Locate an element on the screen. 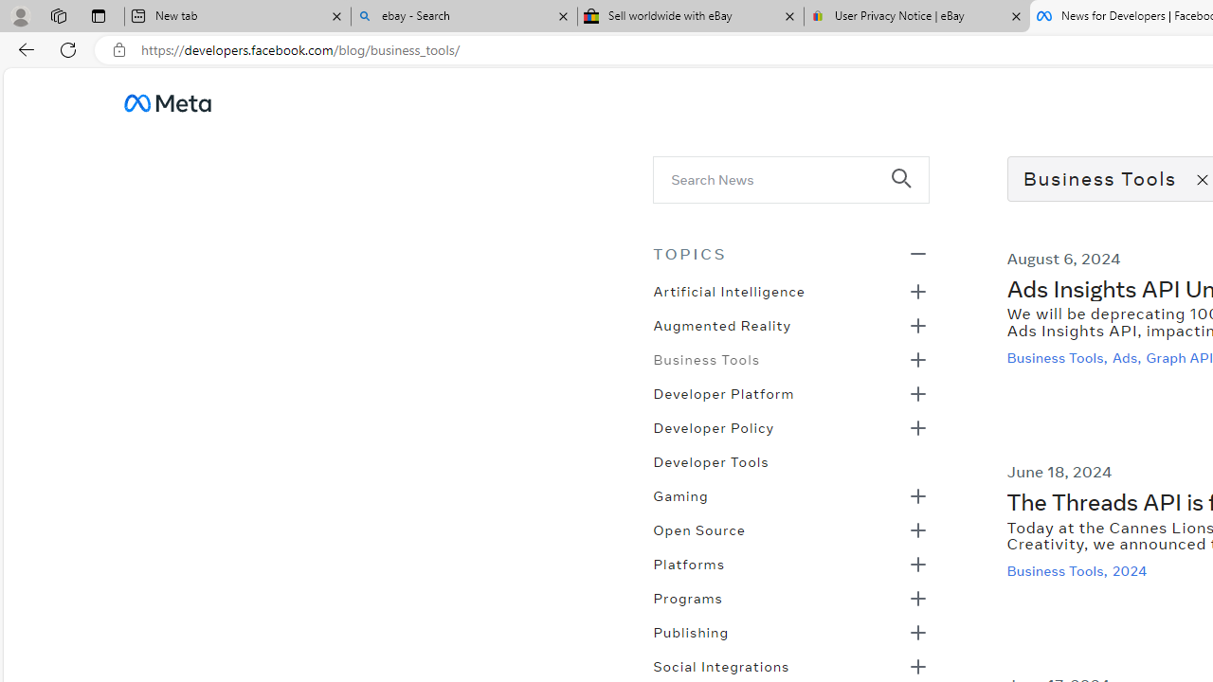 The width and height of the screenshot is (1213, 682). Back is located at coordinates (23, 49).